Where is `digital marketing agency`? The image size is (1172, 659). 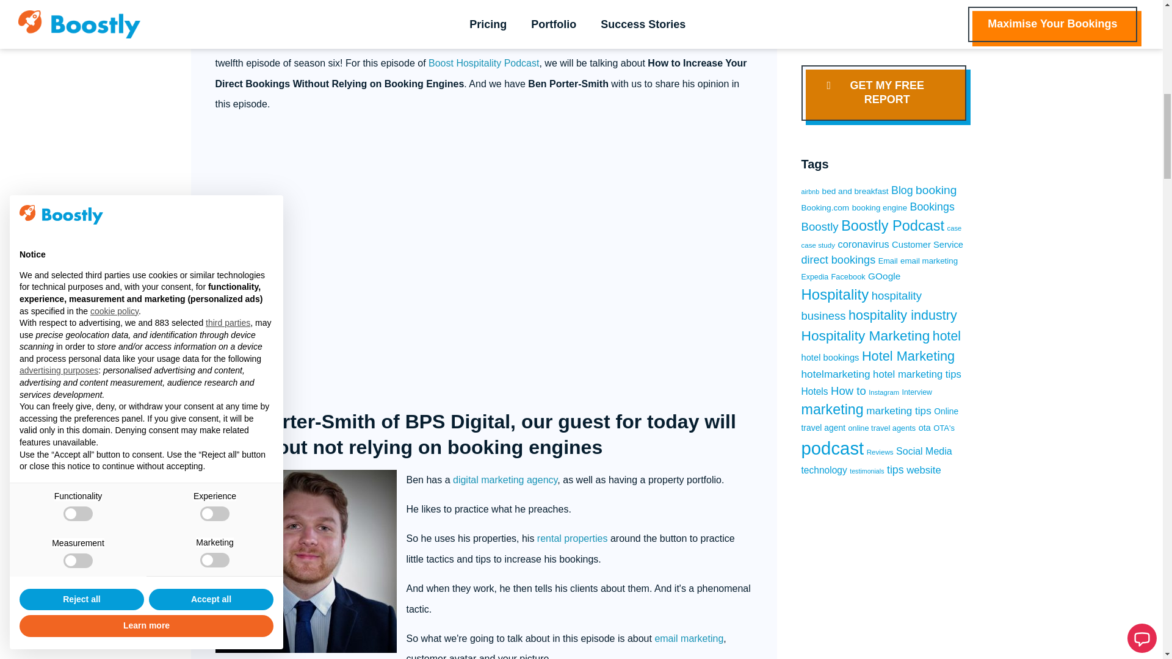 digital marketing agency is located at coordinates (505, 480).